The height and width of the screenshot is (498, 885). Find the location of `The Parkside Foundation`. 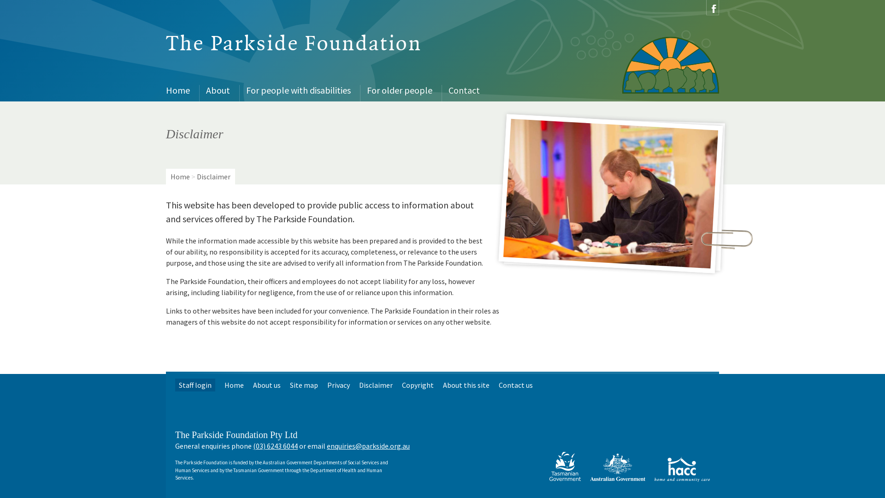

The Parkside Foundation is located at coordinates (294, 44).